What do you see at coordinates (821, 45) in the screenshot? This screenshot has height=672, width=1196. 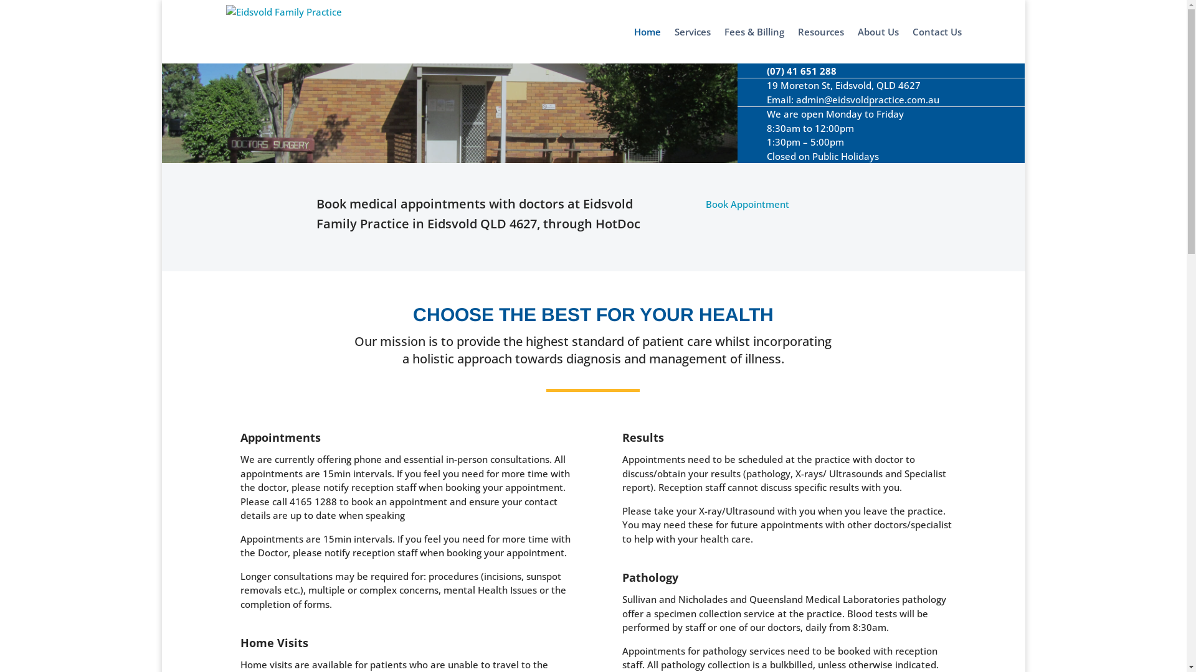 I see `Resources` at bounding box center [821, 45].